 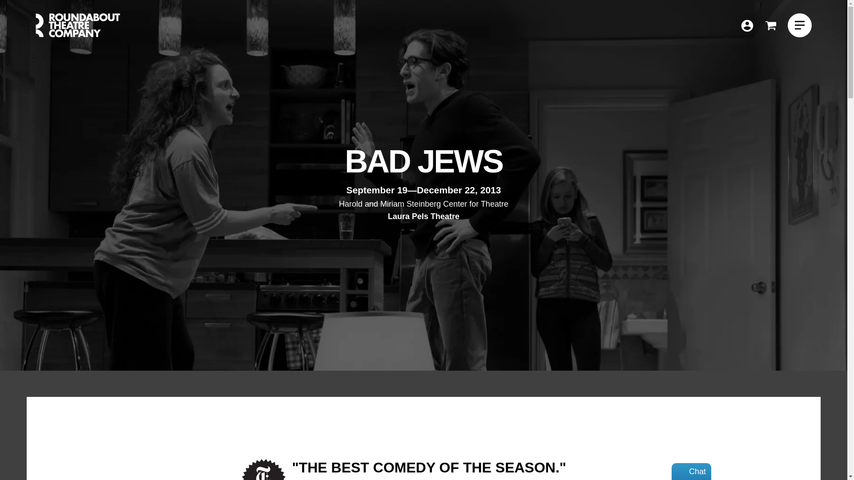 I want to click on "THE BEST COMEDY OF THE SEASON.", so click(x=429, y=468).